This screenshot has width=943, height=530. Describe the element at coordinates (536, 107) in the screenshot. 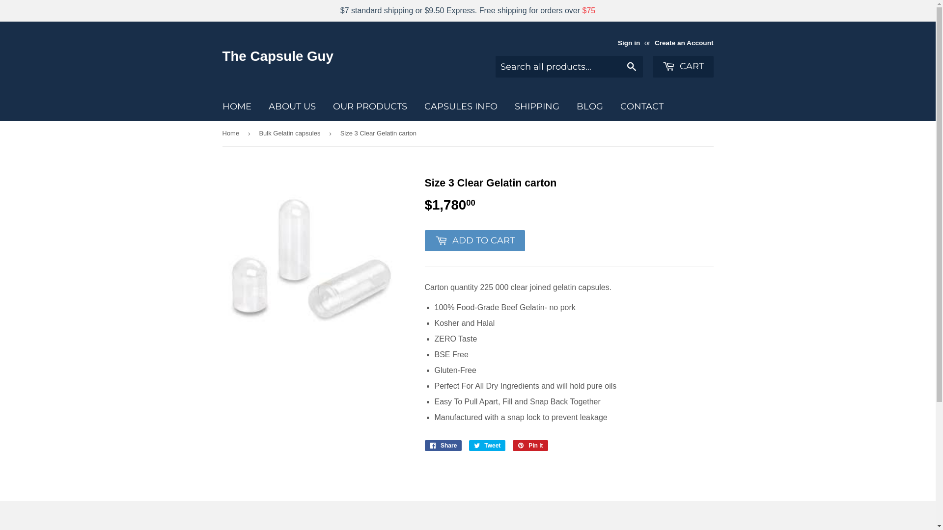

I see `SHIPPING` at that location.